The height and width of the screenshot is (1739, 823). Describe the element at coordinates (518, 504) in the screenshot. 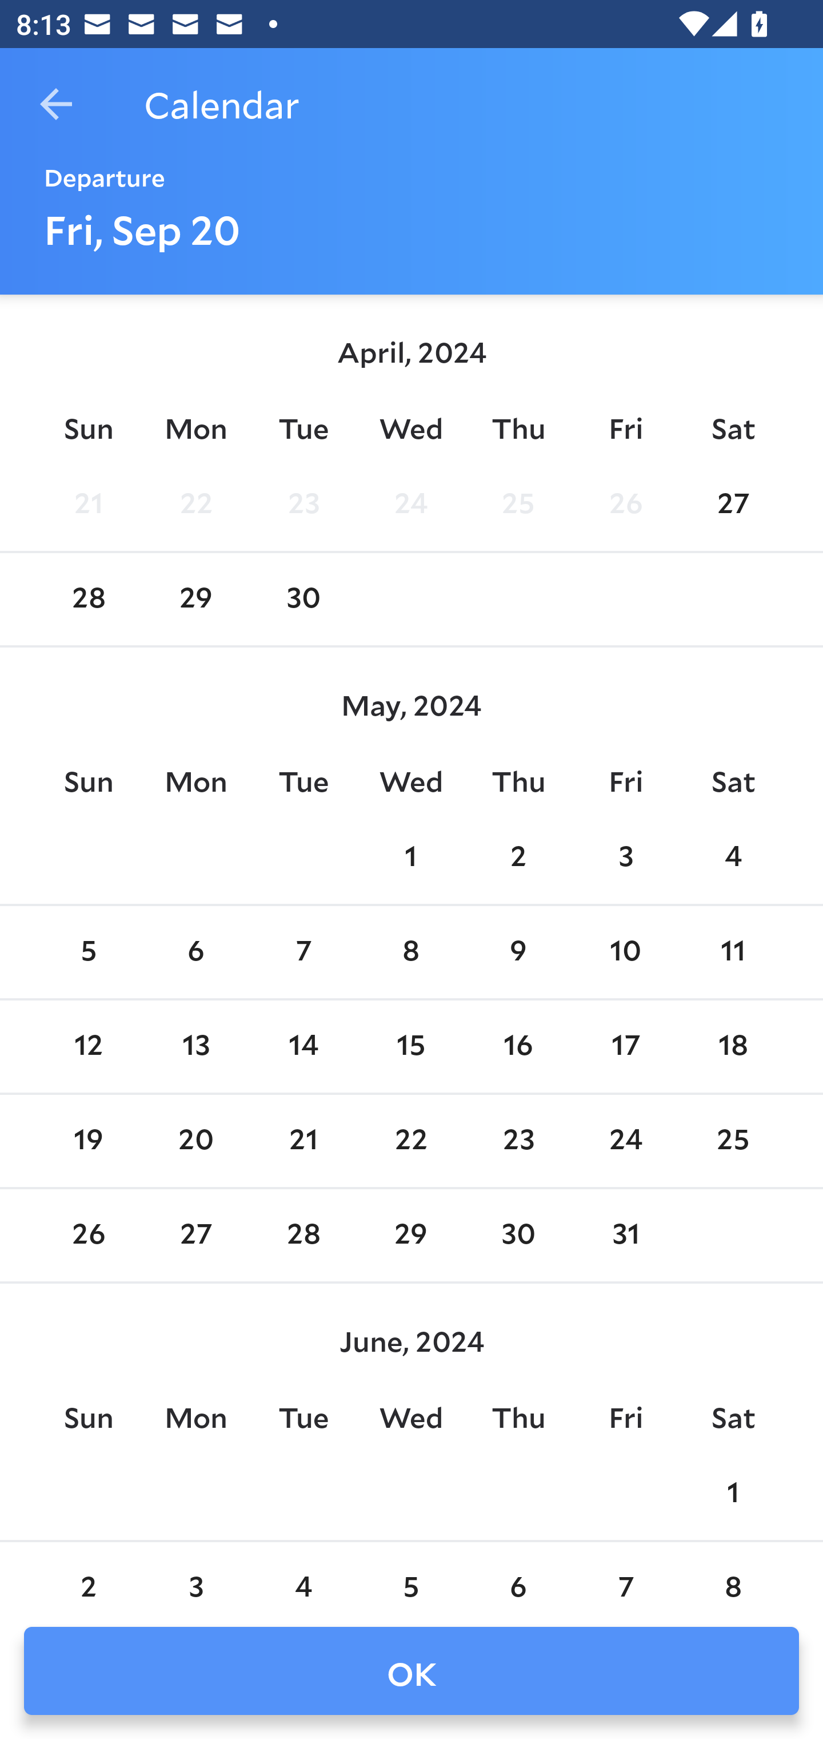

I see `25` at that location.